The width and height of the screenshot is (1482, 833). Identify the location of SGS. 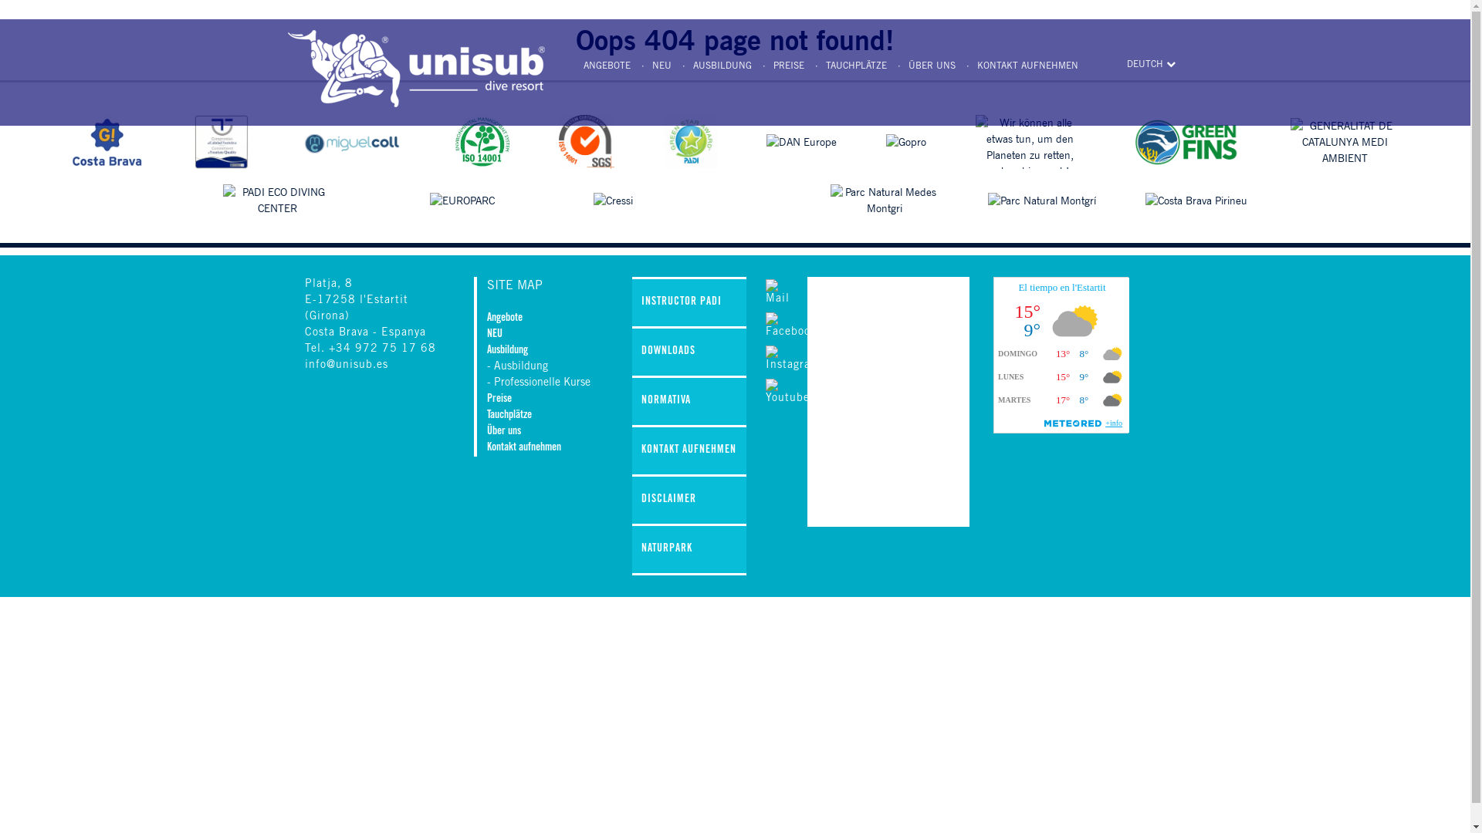
(587, 142).